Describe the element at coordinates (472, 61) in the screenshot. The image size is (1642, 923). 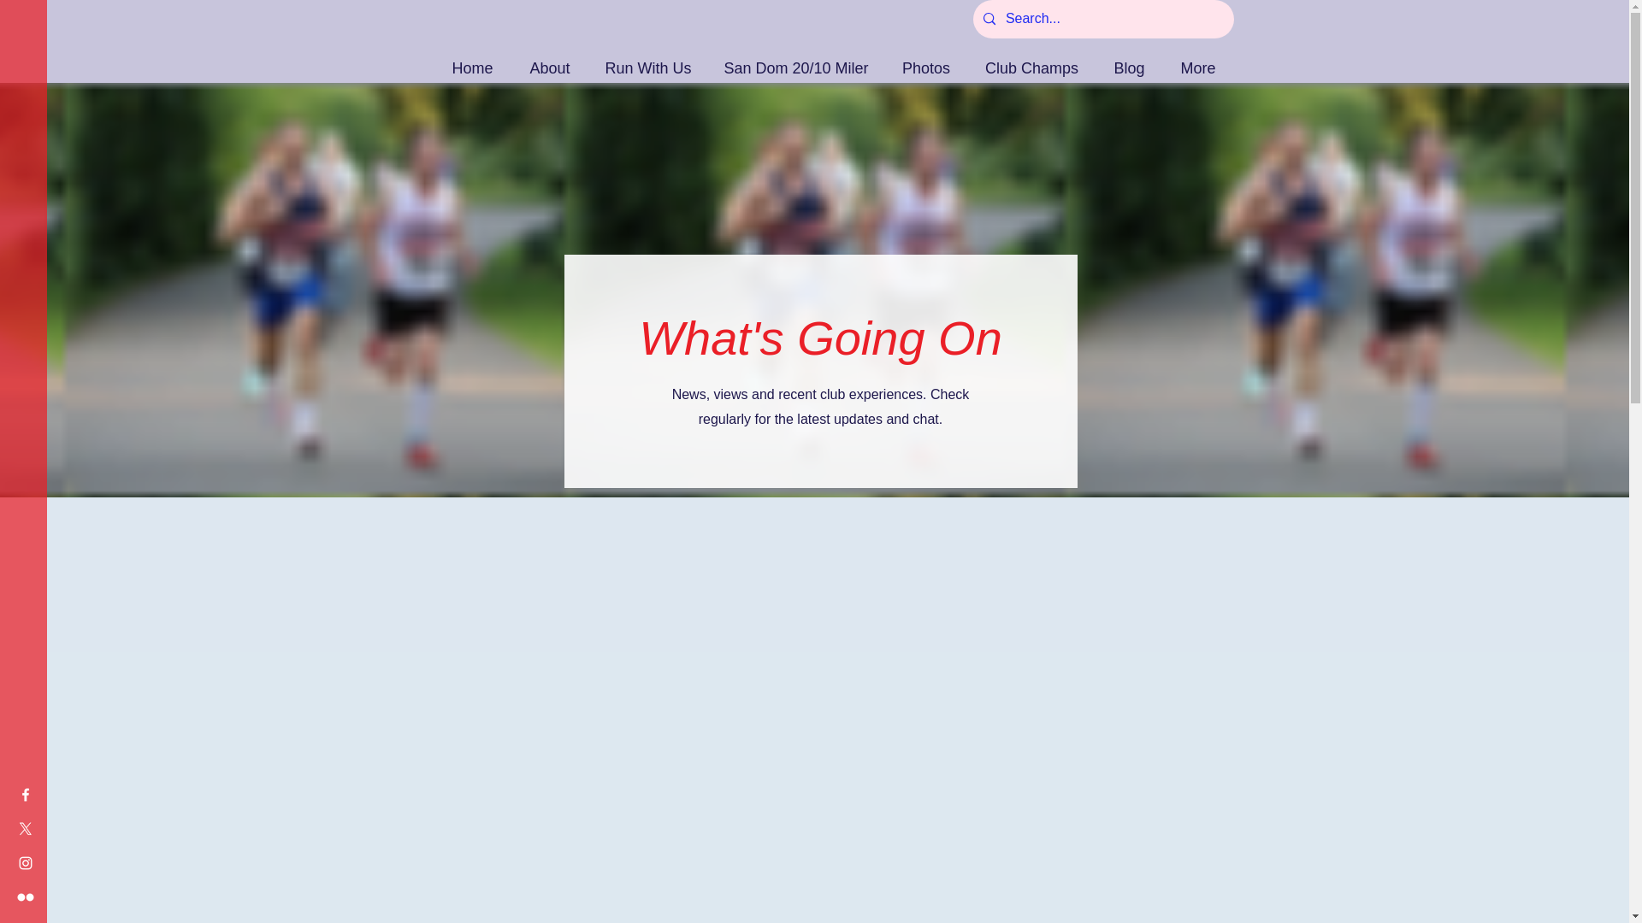
I see `Home` at that location.